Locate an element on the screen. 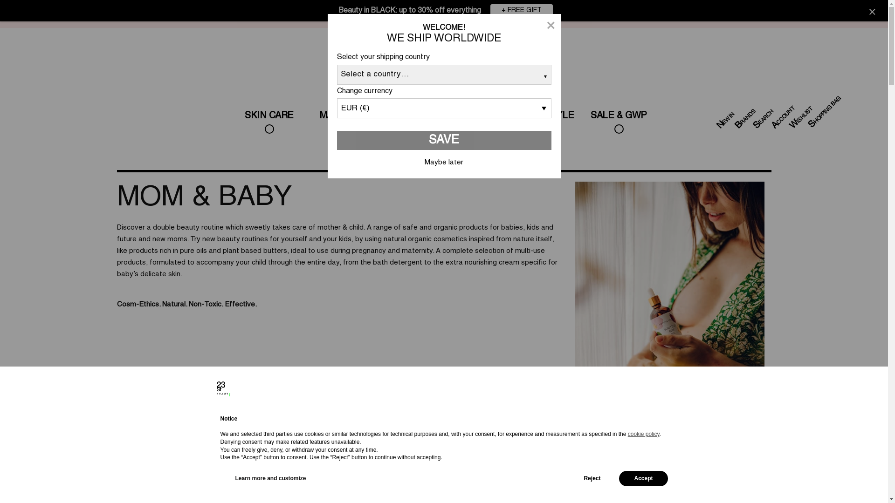 The width and height of the screenshot is (895, 503). MAKEUP is located at coordinates (339, 123).